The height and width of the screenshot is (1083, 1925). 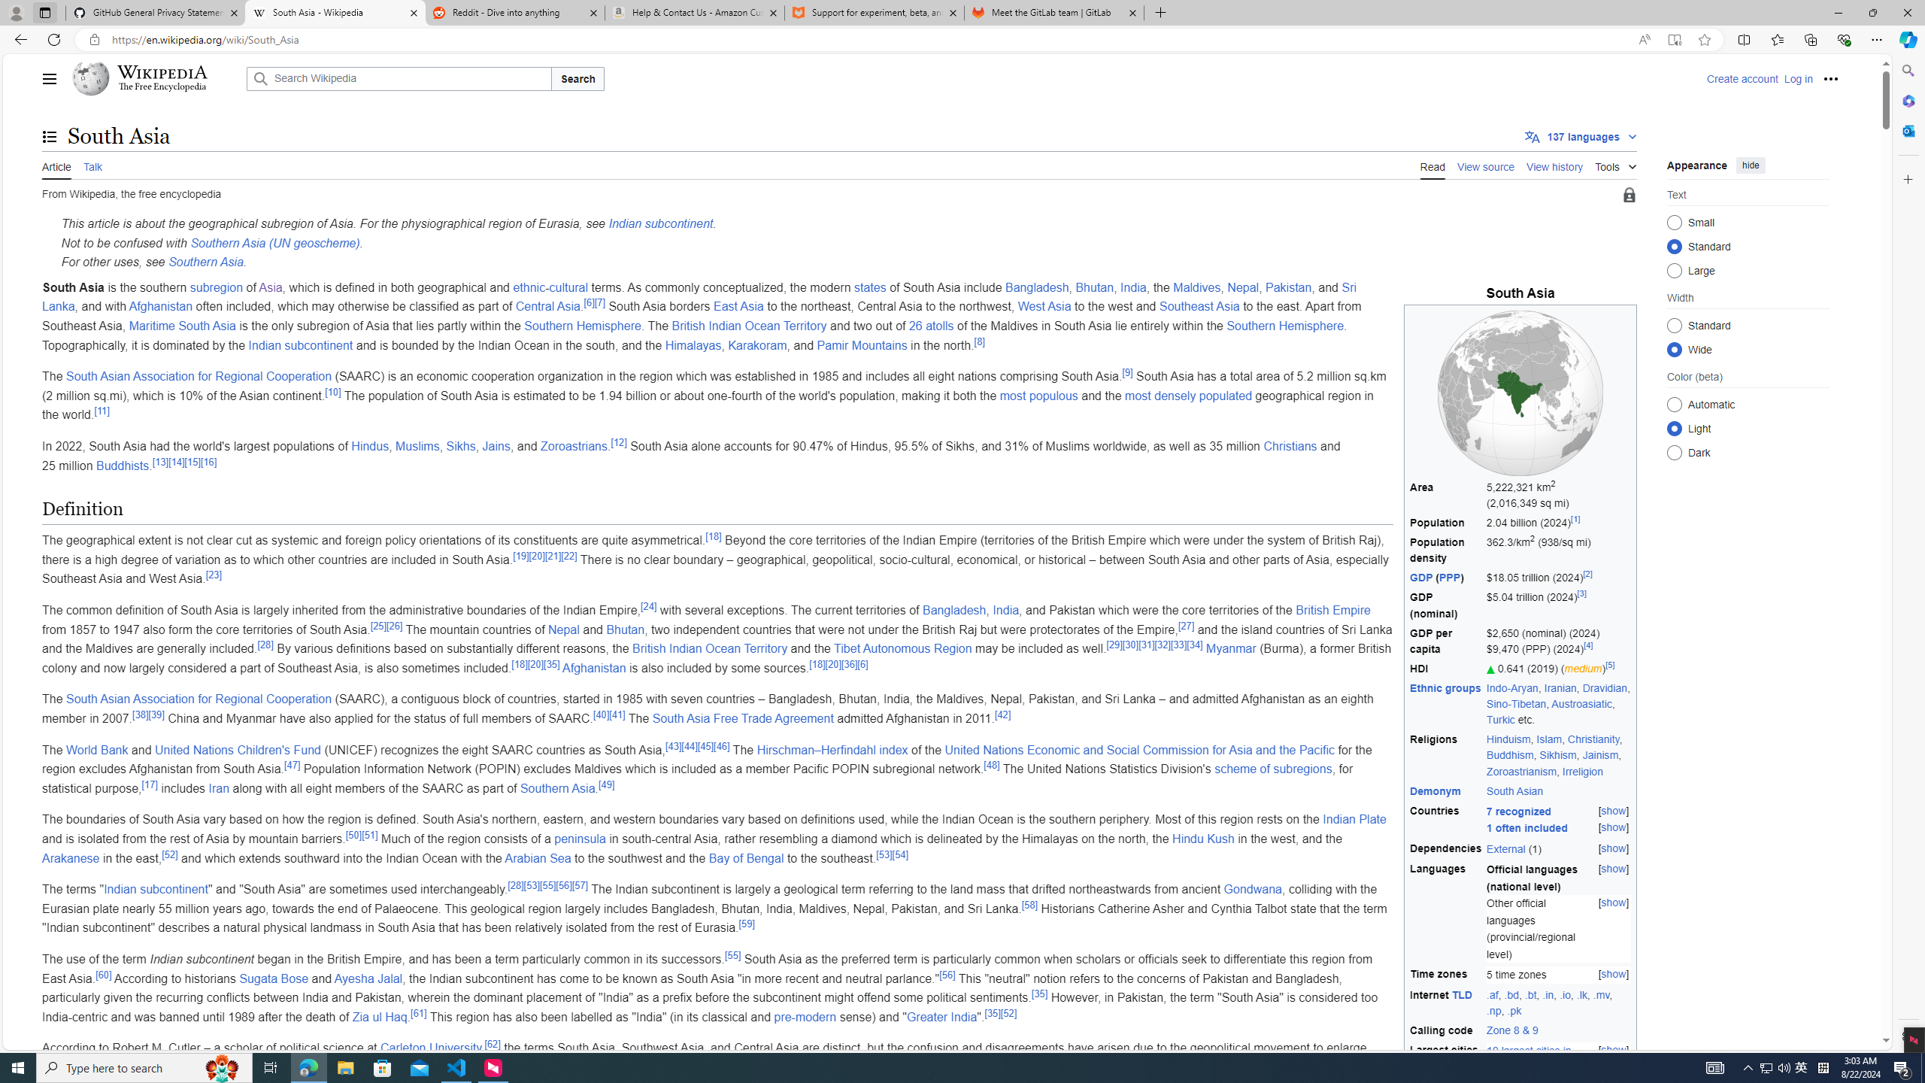 What do you see at coordinates (1002, 714) in the screenshot?
I see `[42]` at bounding box center [1002, 714].